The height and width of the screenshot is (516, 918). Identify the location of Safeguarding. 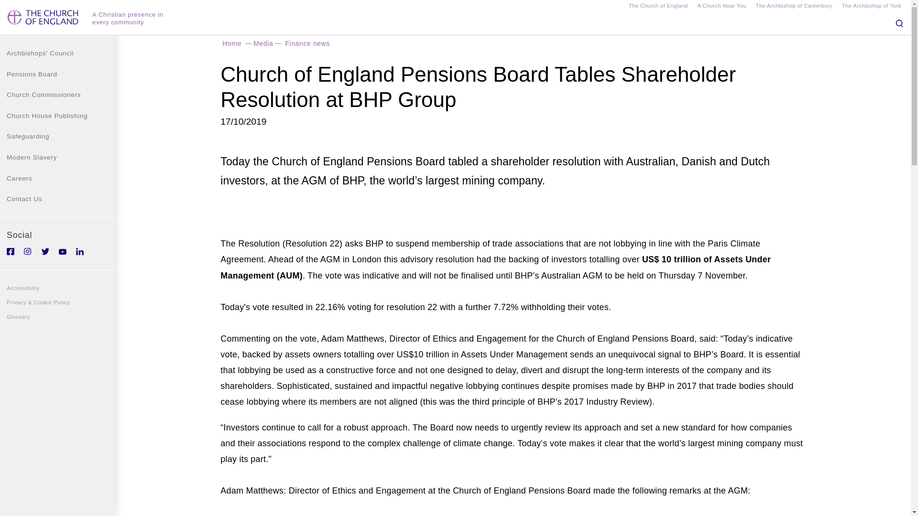
(57, 136).